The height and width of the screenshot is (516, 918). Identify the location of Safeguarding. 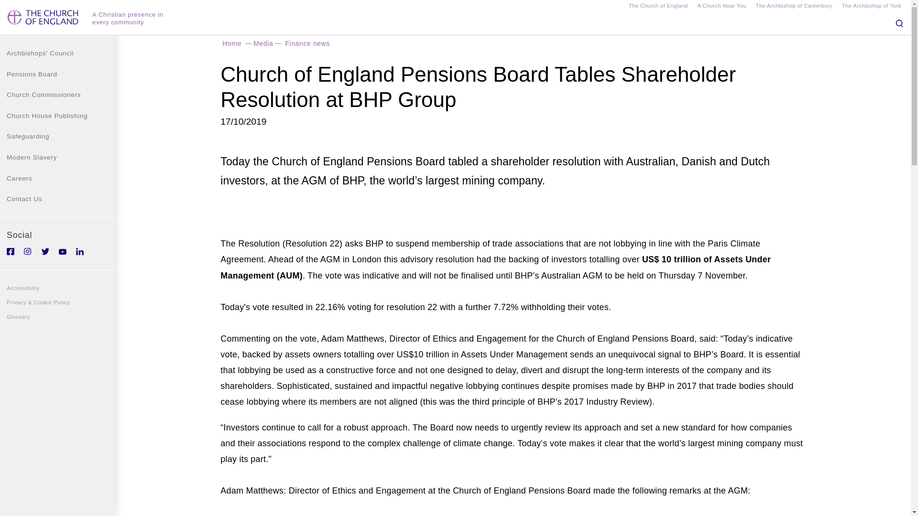
(57, 136).